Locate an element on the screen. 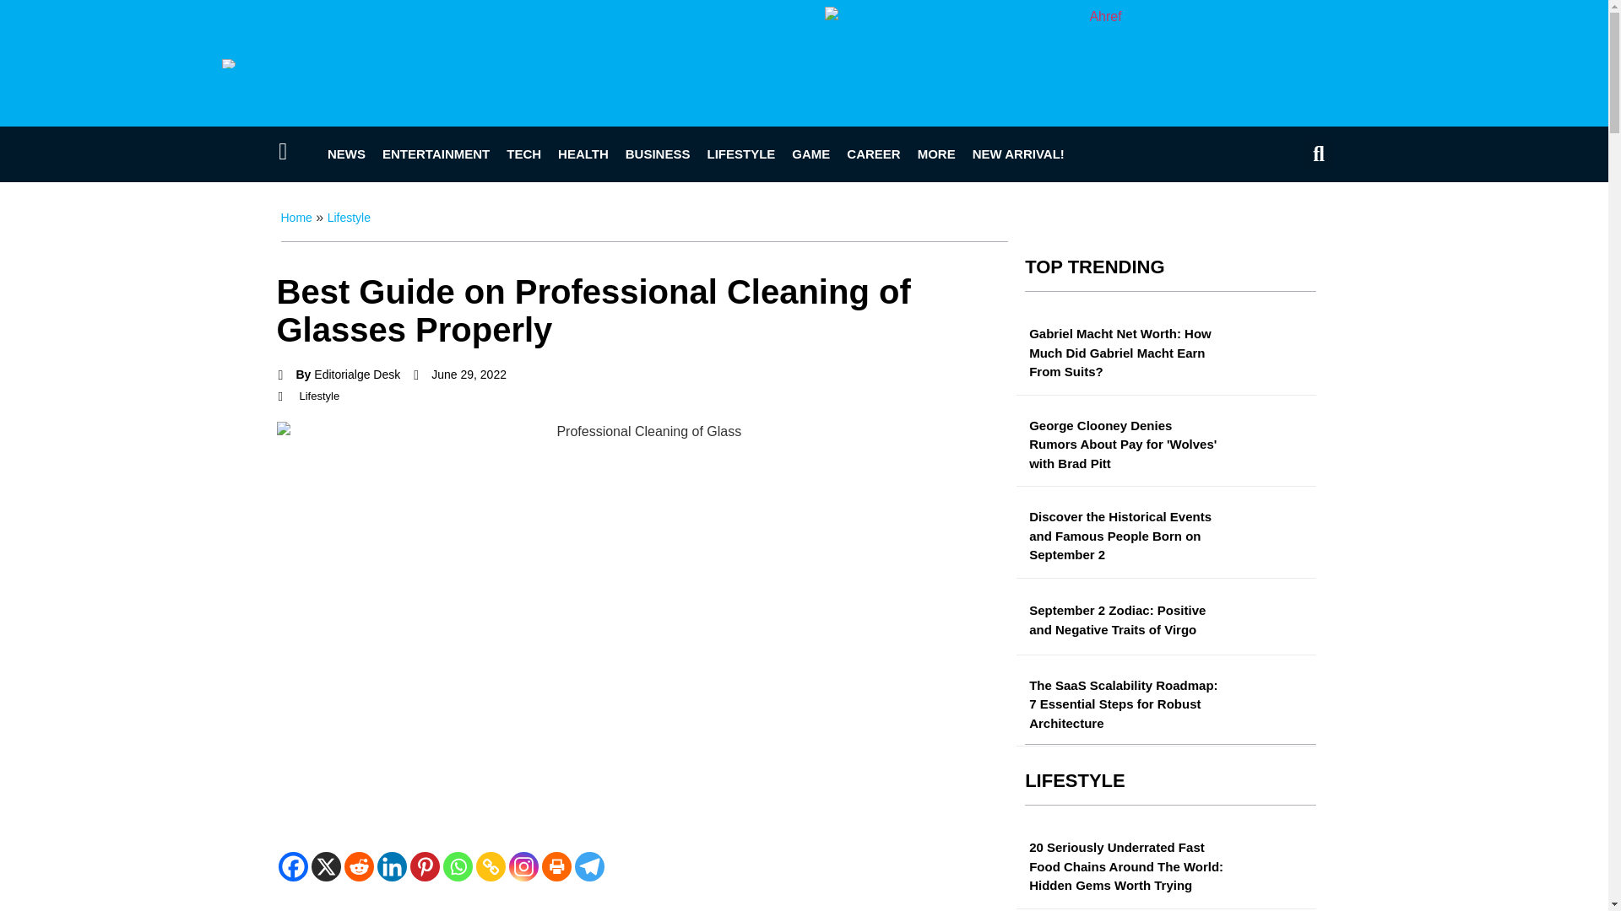 This screenshot has width=1621, height=911. Print is located at coordinates (556, 866).